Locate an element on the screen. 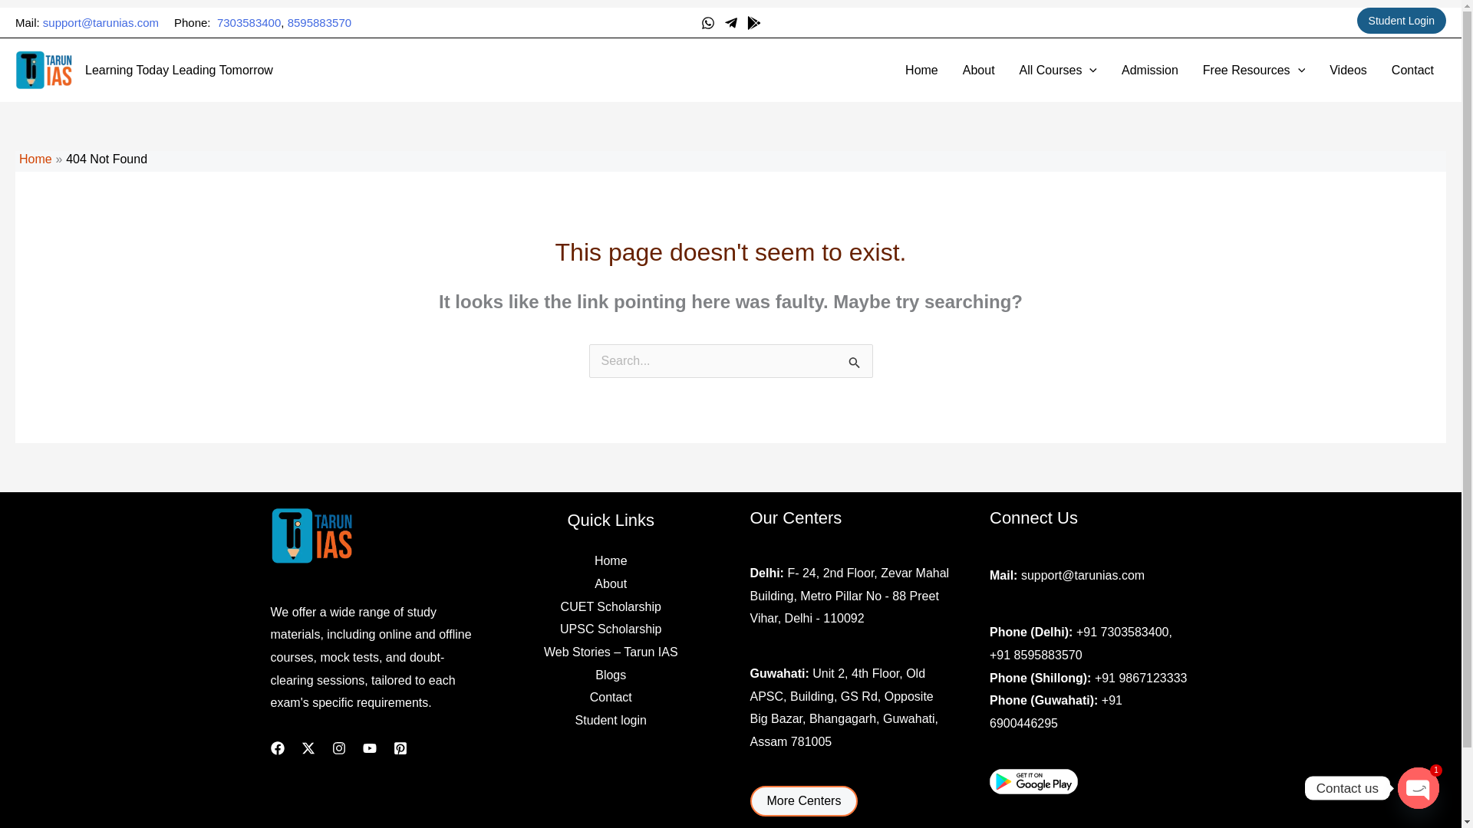 The height and width of the screenshot is (828, 1473). All Courses is located at coordinates (1058, 69).